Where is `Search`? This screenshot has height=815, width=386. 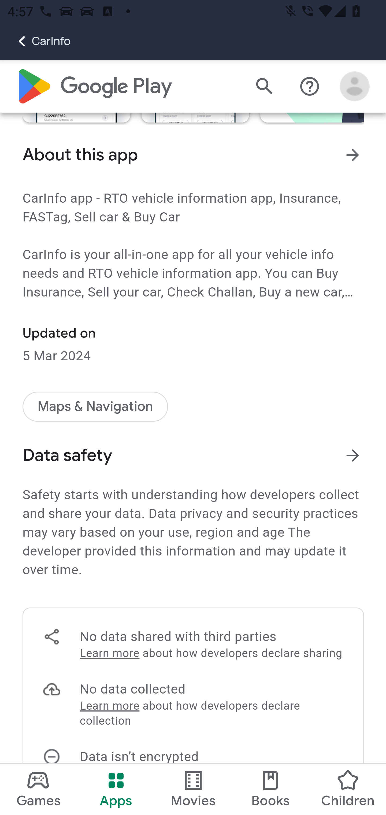 Search is located at coordinates (264, 87).